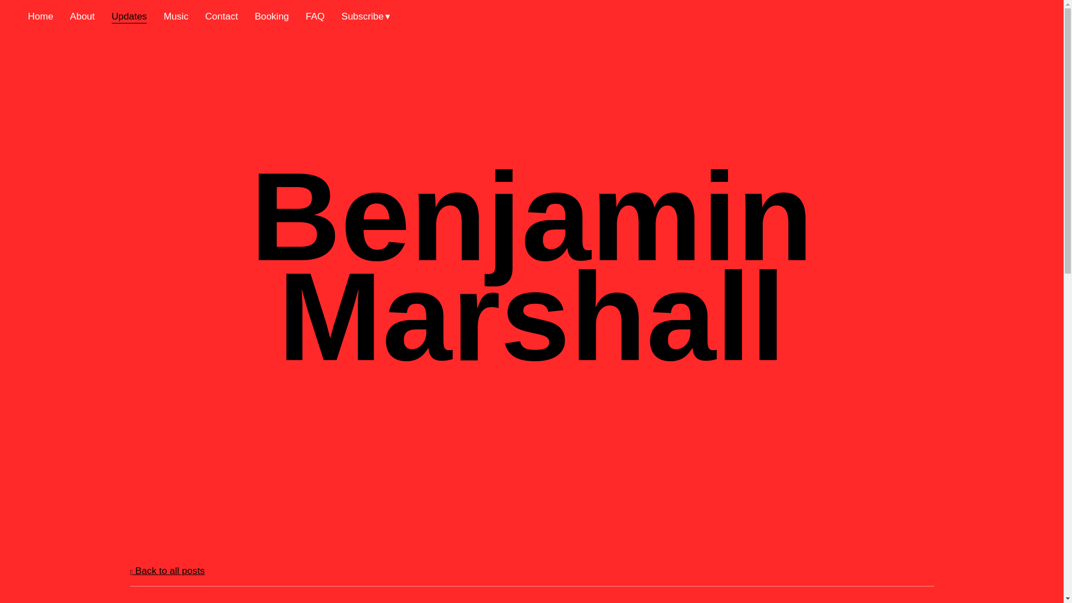  I want to click on Benjamin Marshall, so click(532, 355).